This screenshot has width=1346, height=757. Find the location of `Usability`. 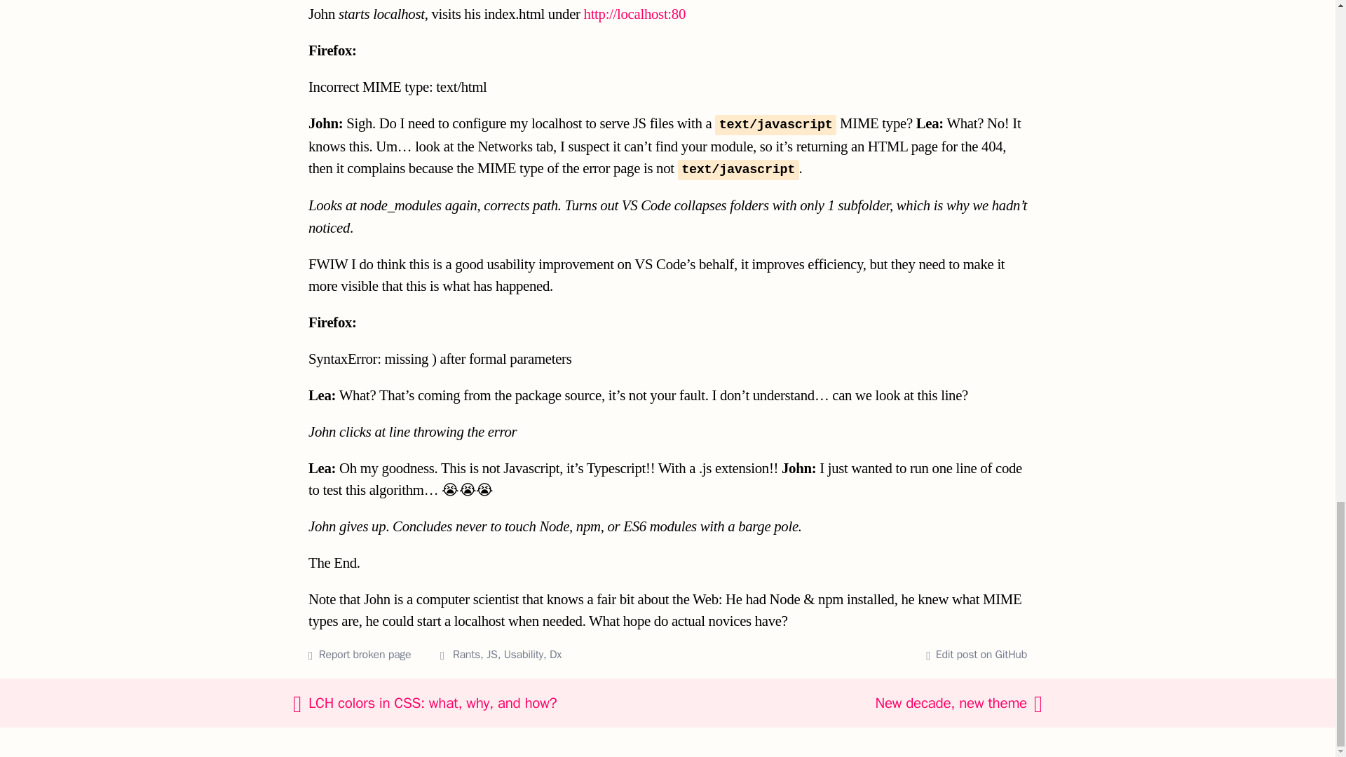

Usability is located at coordinates (523, 655).